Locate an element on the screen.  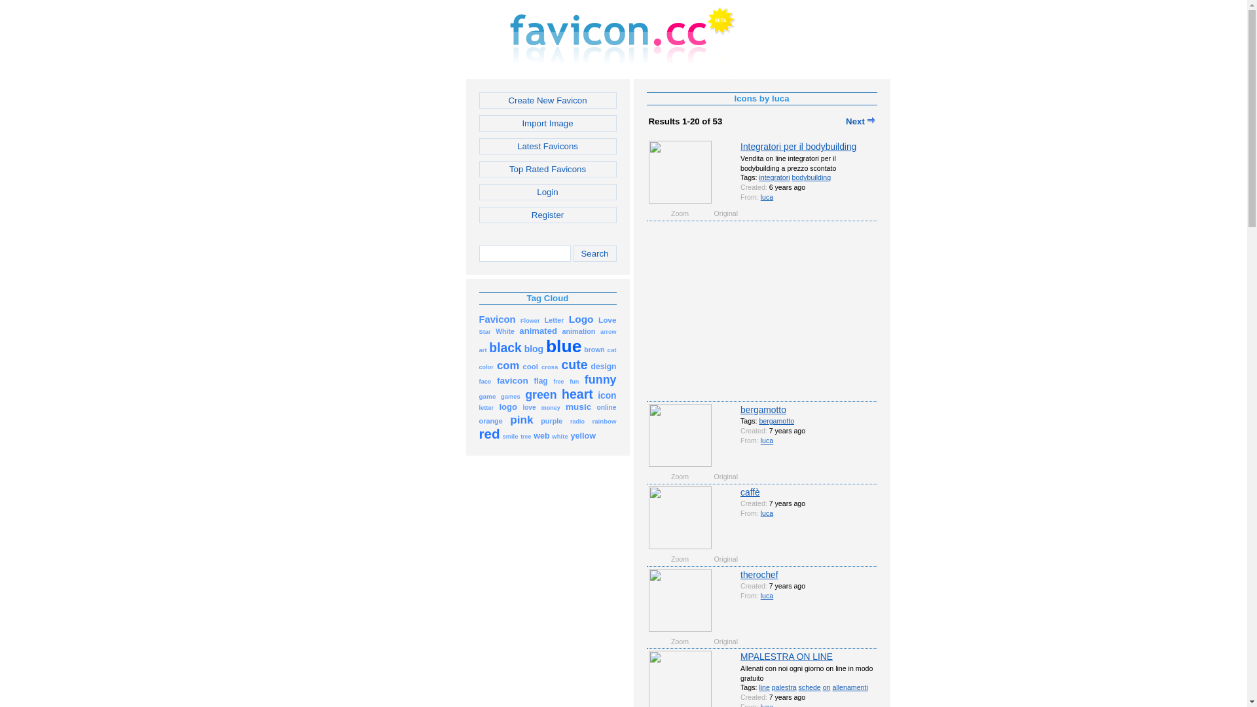
luca is located at coordinates (767, 441).